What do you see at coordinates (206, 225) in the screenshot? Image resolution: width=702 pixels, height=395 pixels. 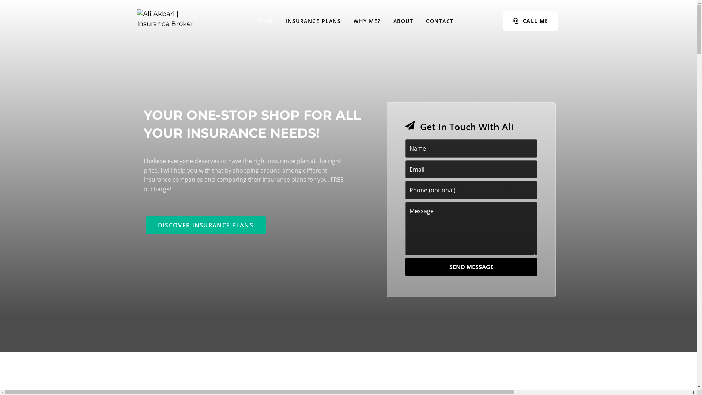 I see `DISCOVER INSURANCE PLANS` at bounding box center [206, 225].